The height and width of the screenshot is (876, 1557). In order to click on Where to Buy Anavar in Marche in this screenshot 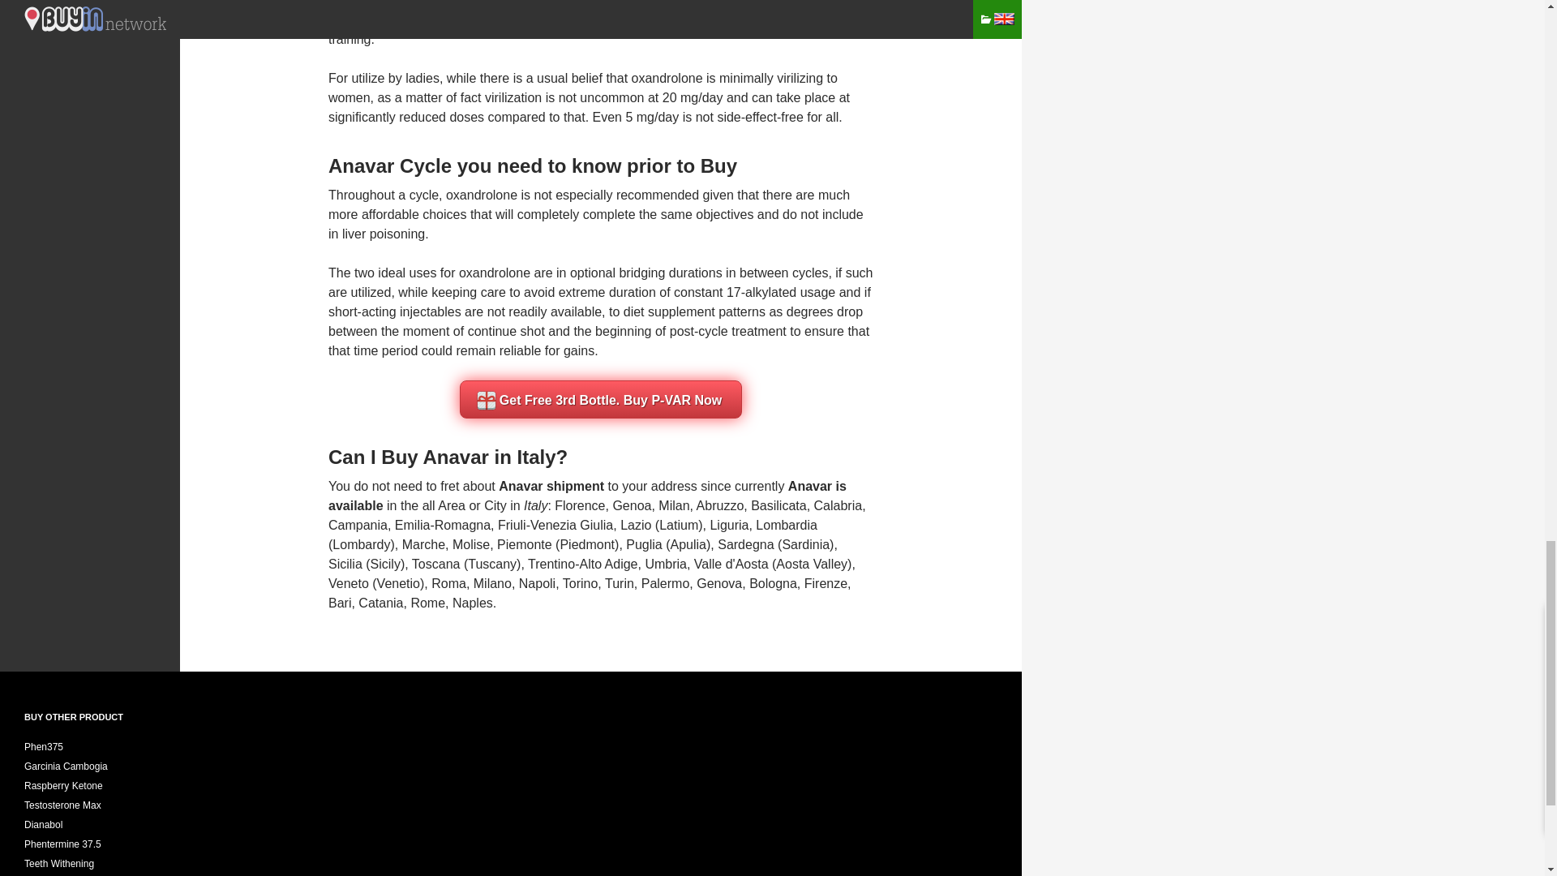, I will do `click(423, 545)`.